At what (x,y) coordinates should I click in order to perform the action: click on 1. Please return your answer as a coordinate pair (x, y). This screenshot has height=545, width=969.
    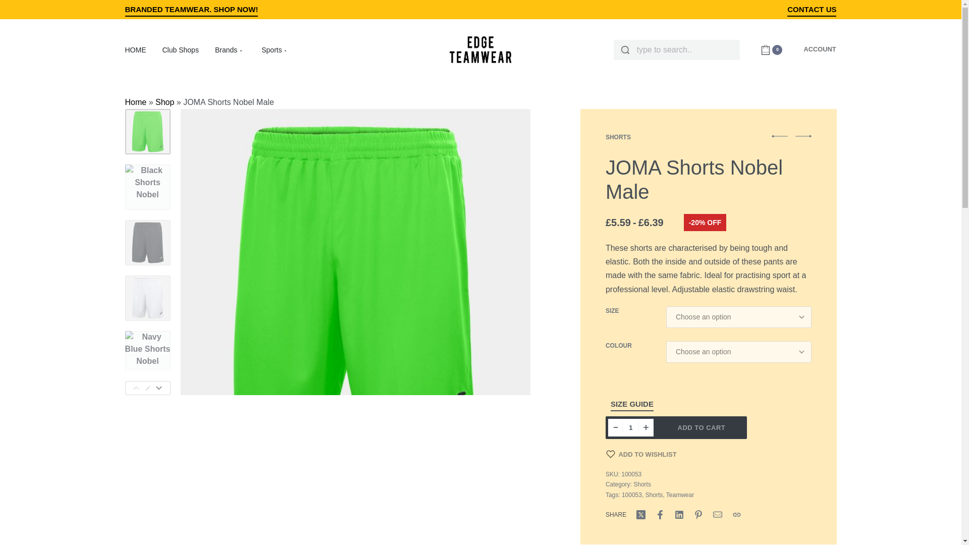
    Looking at the image, I should click on (631, 428).